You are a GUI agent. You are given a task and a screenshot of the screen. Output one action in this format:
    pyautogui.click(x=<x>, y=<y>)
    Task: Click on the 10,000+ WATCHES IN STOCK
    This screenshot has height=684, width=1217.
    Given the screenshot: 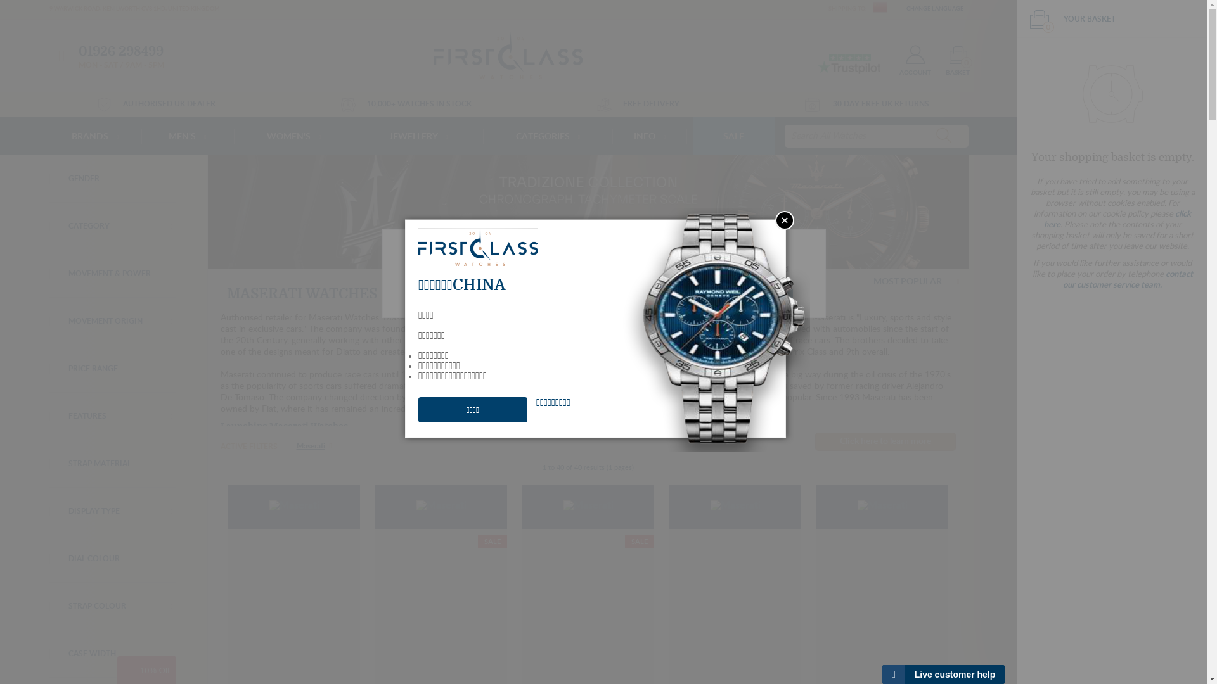 What is the action you would take?
    pyautogui.click(x=401, y=104)
    